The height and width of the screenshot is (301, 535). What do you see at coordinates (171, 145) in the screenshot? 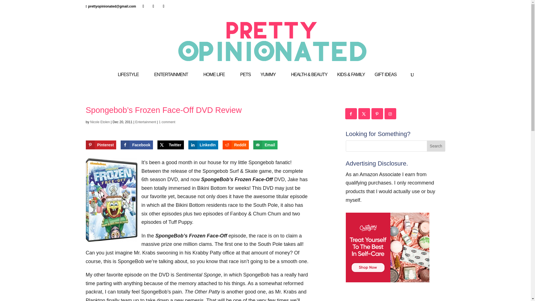
I see `Share on X` at bounding box center [171, 145].